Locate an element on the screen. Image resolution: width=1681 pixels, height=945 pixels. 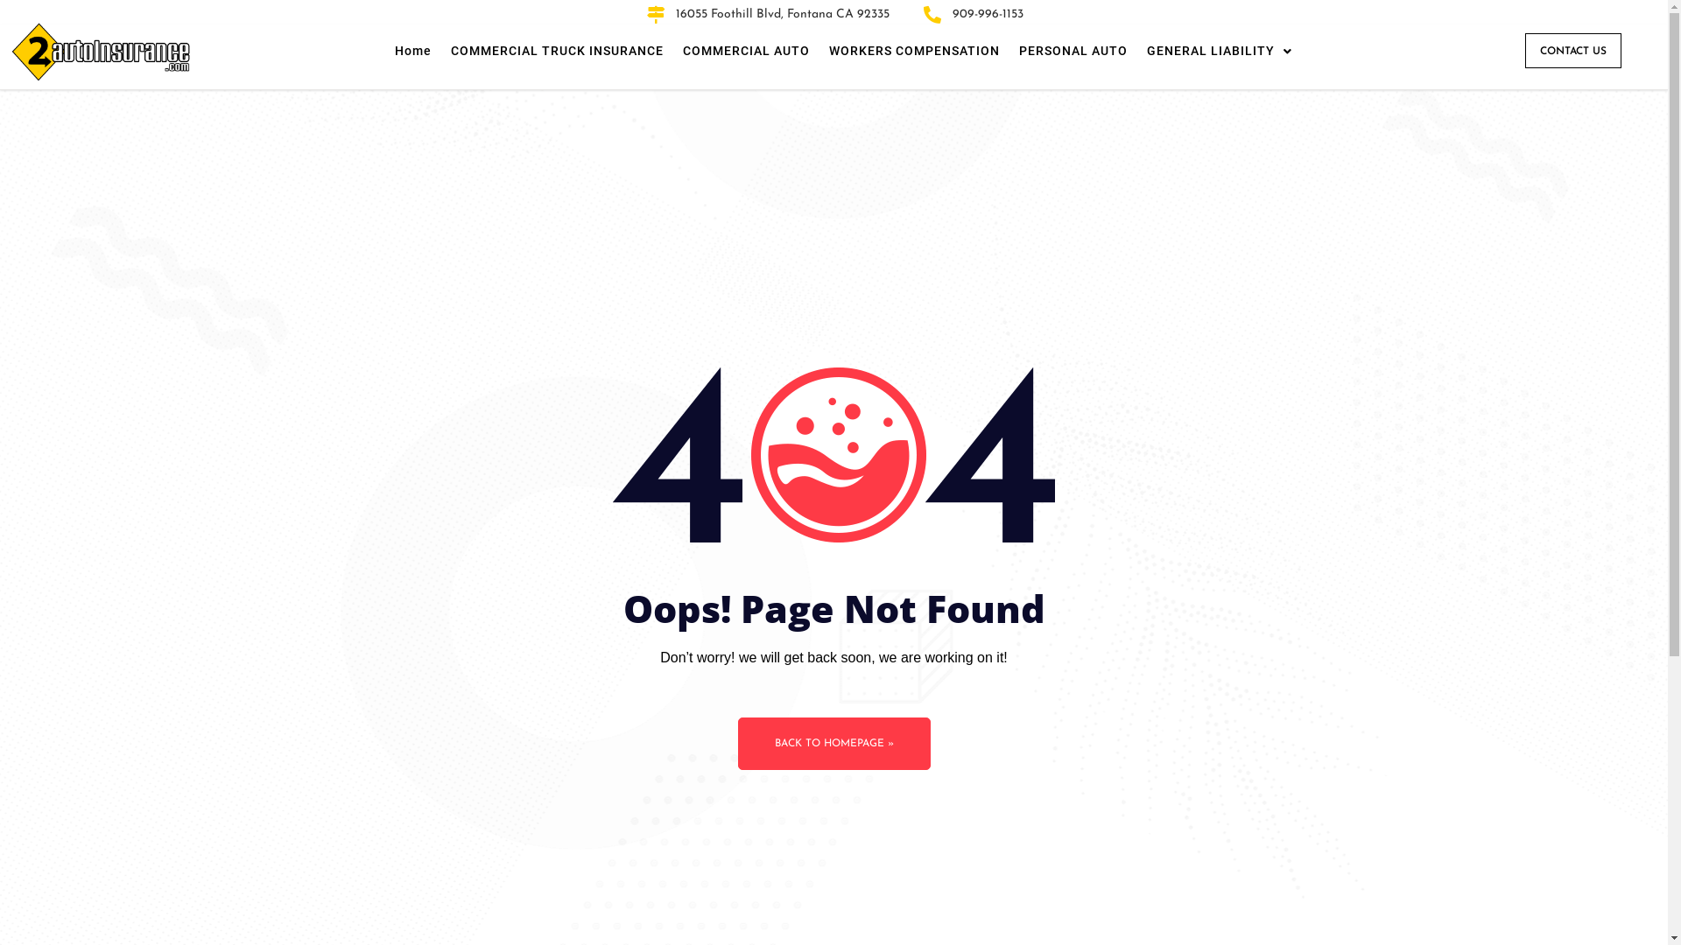
909-996-1153 is located at coordinates (972, 14).